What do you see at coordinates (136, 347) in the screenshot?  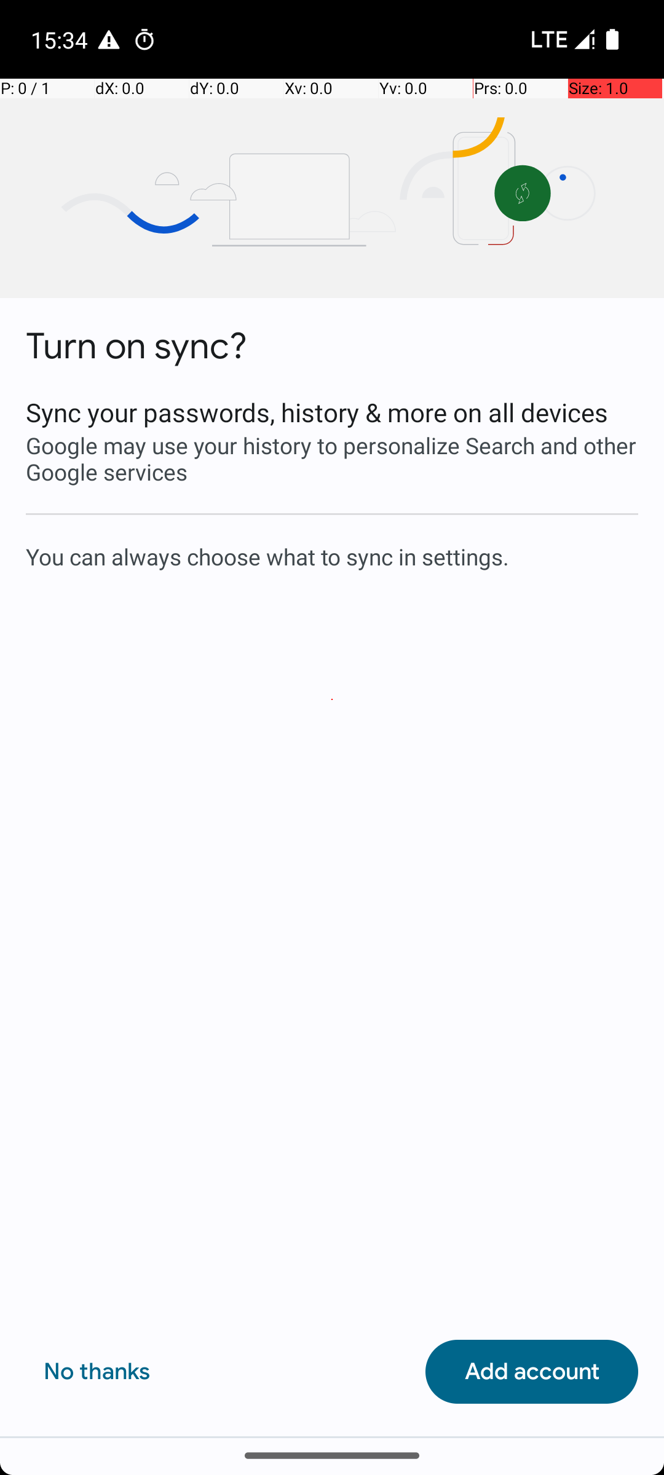 I see `Turn on sync?` at bounding box center [136, 347].